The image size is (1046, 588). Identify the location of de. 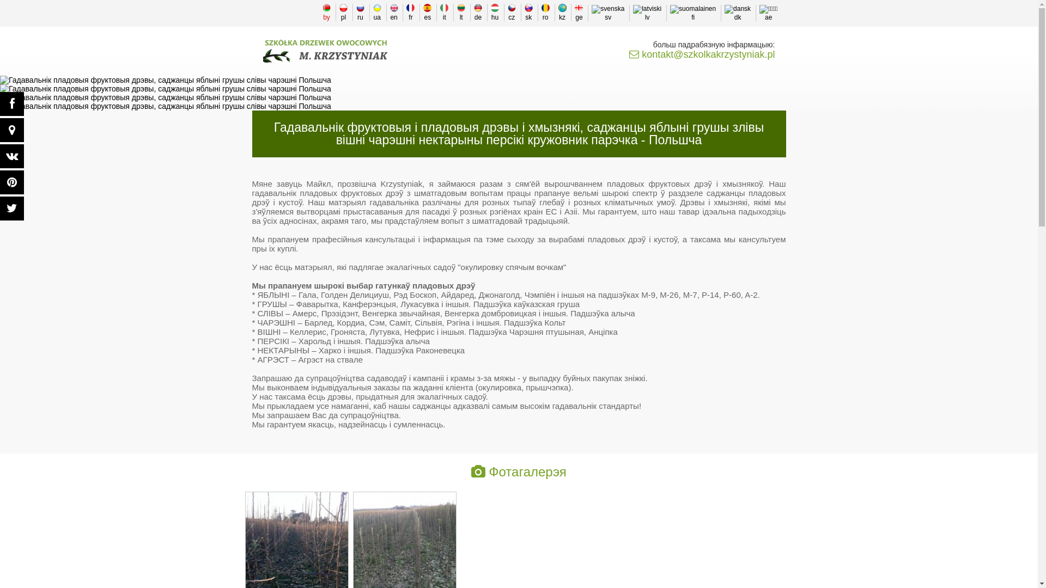
(478, 12).